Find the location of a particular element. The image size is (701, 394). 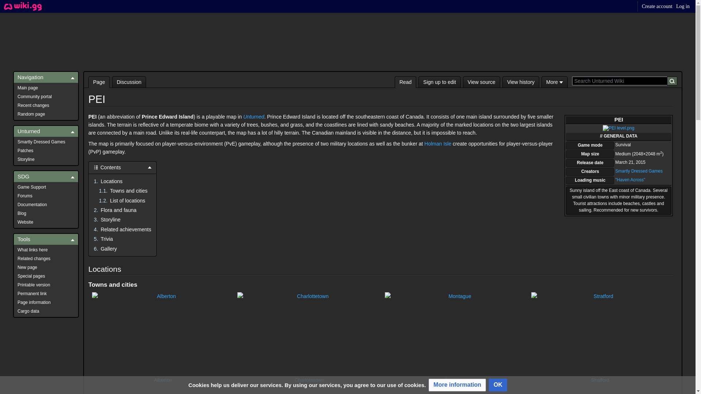

Search is located at coordinates (672, 81).